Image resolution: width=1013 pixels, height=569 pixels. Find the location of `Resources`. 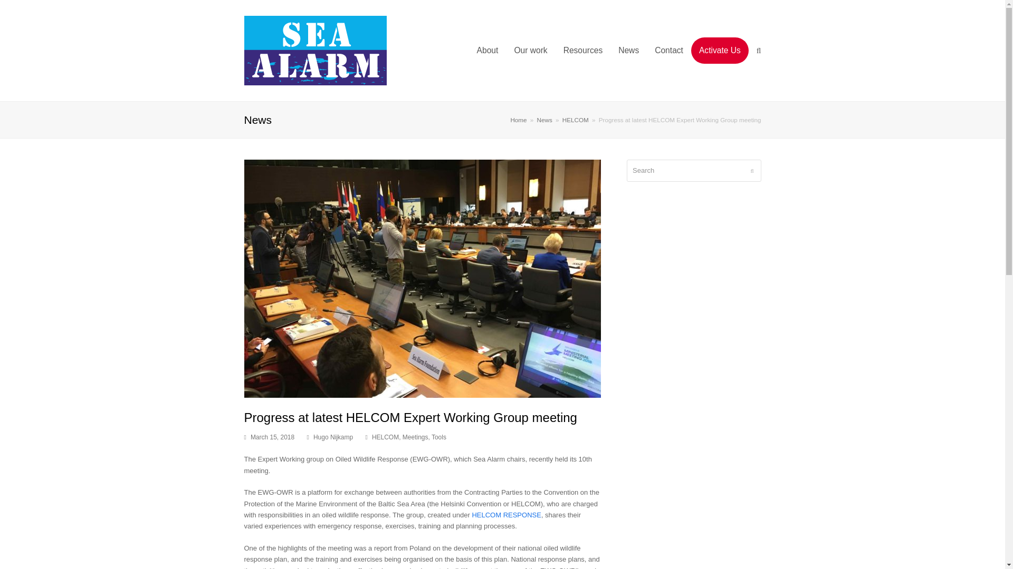

Resources is located at coordinates (582, 51).